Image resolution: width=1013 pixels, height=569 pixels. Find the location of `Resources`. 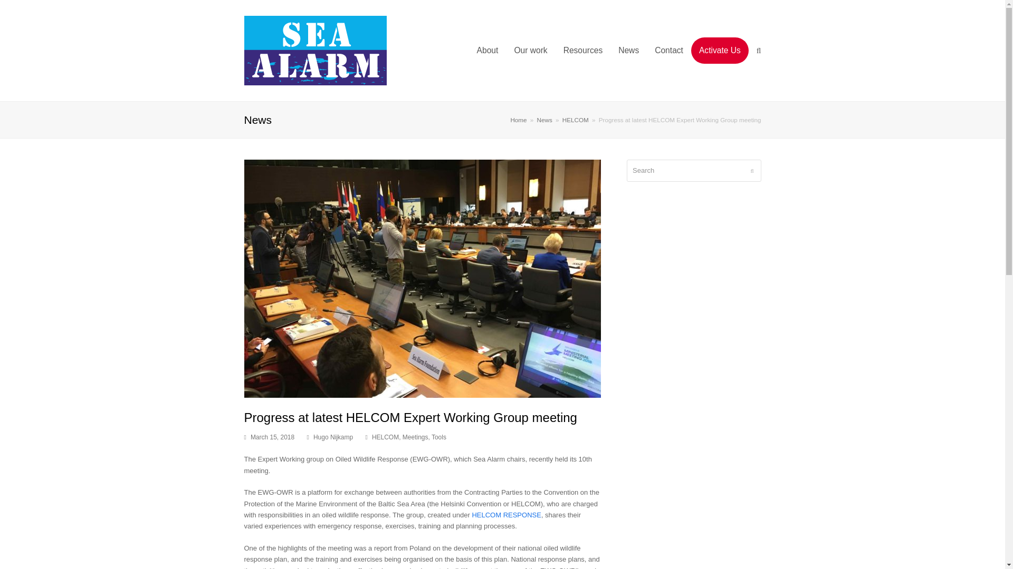

Resources is located at coordinates (582, 51).